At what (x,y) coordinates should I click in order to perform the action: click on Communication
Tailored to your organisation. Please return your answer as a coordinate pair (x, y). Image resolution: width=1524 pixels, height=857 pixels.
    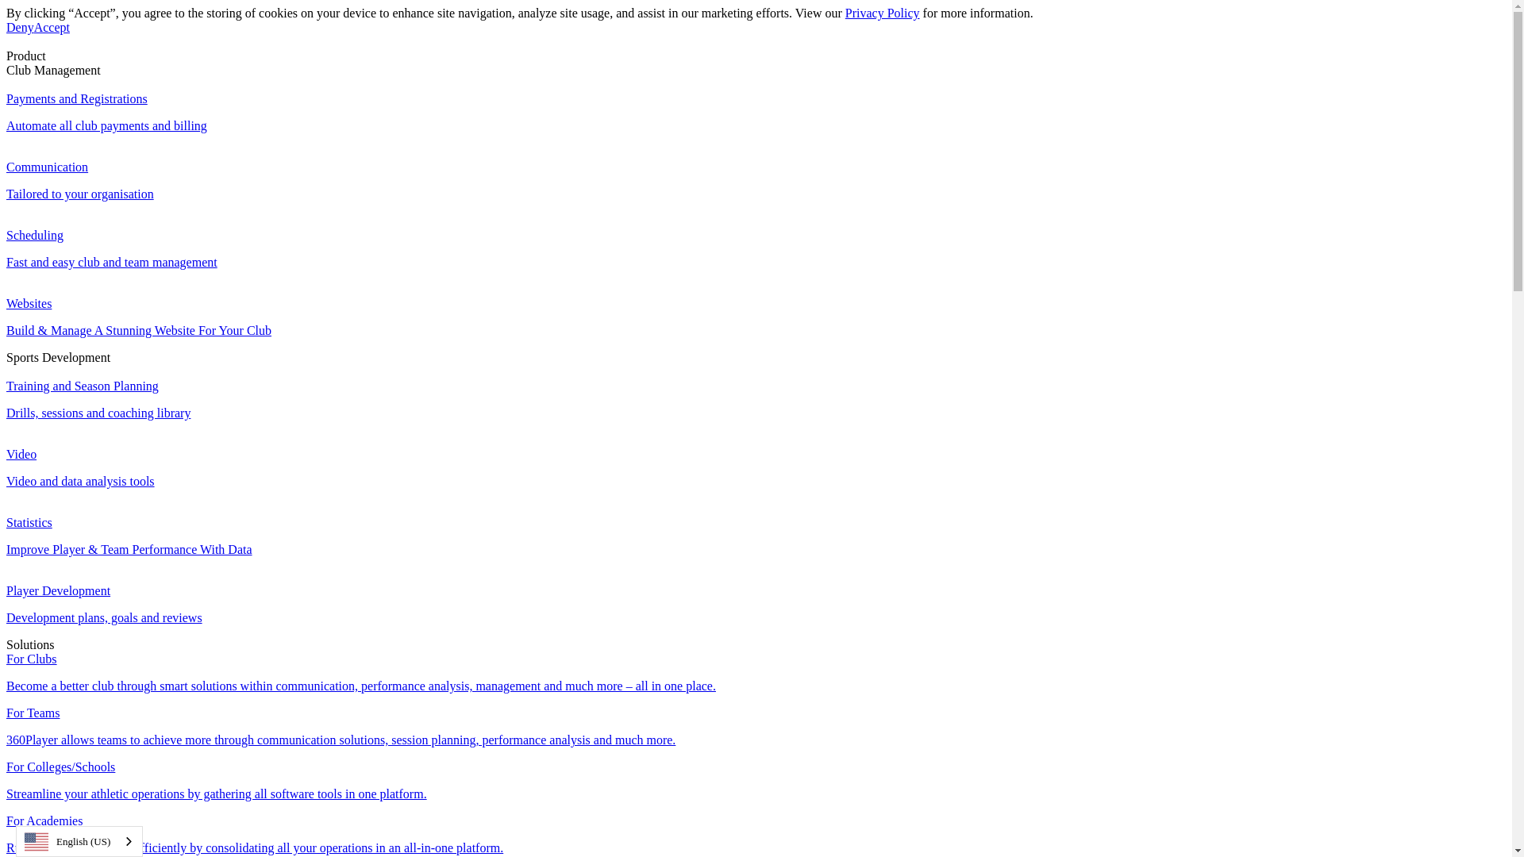
    Looking at the image, I should click on (756, 174).